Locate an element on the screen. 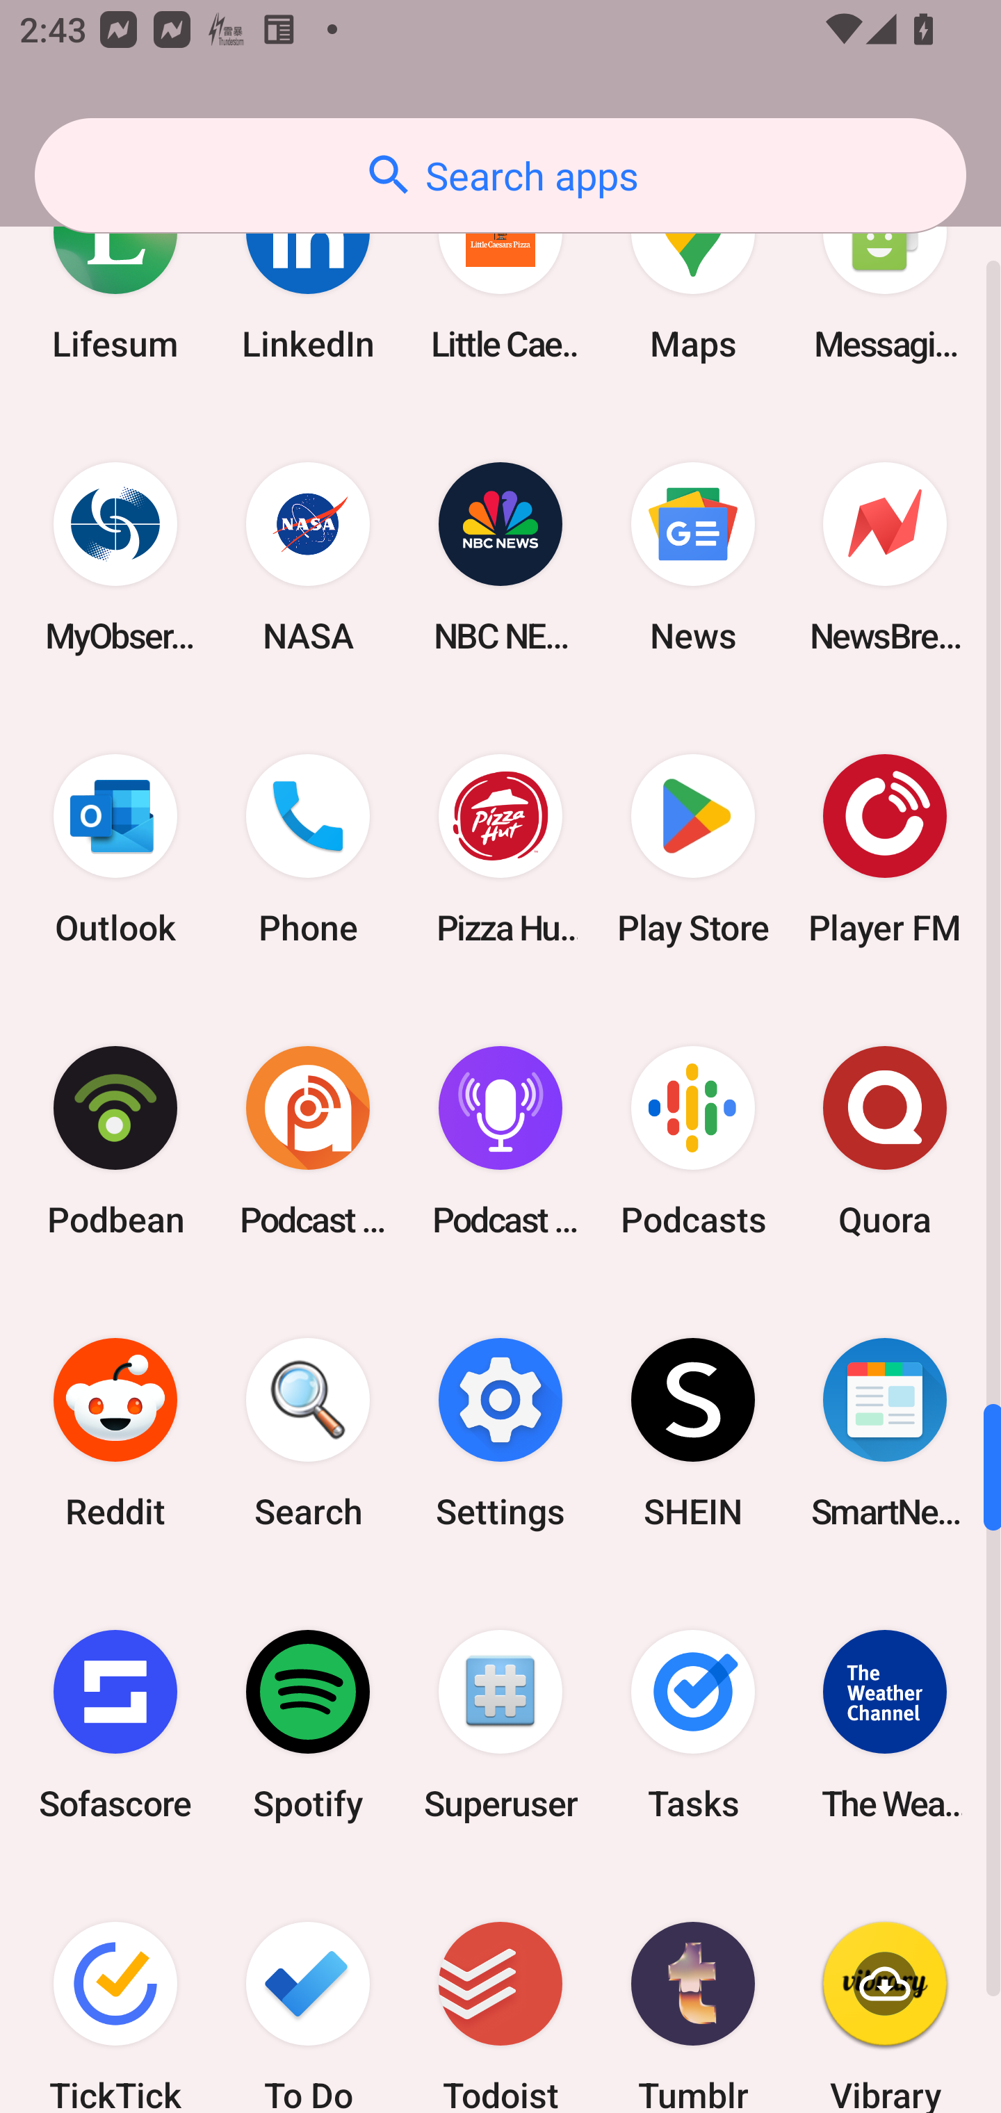 This screenshot has height=2113, width=1001. TickTick is located at coordinates (115, 1992).